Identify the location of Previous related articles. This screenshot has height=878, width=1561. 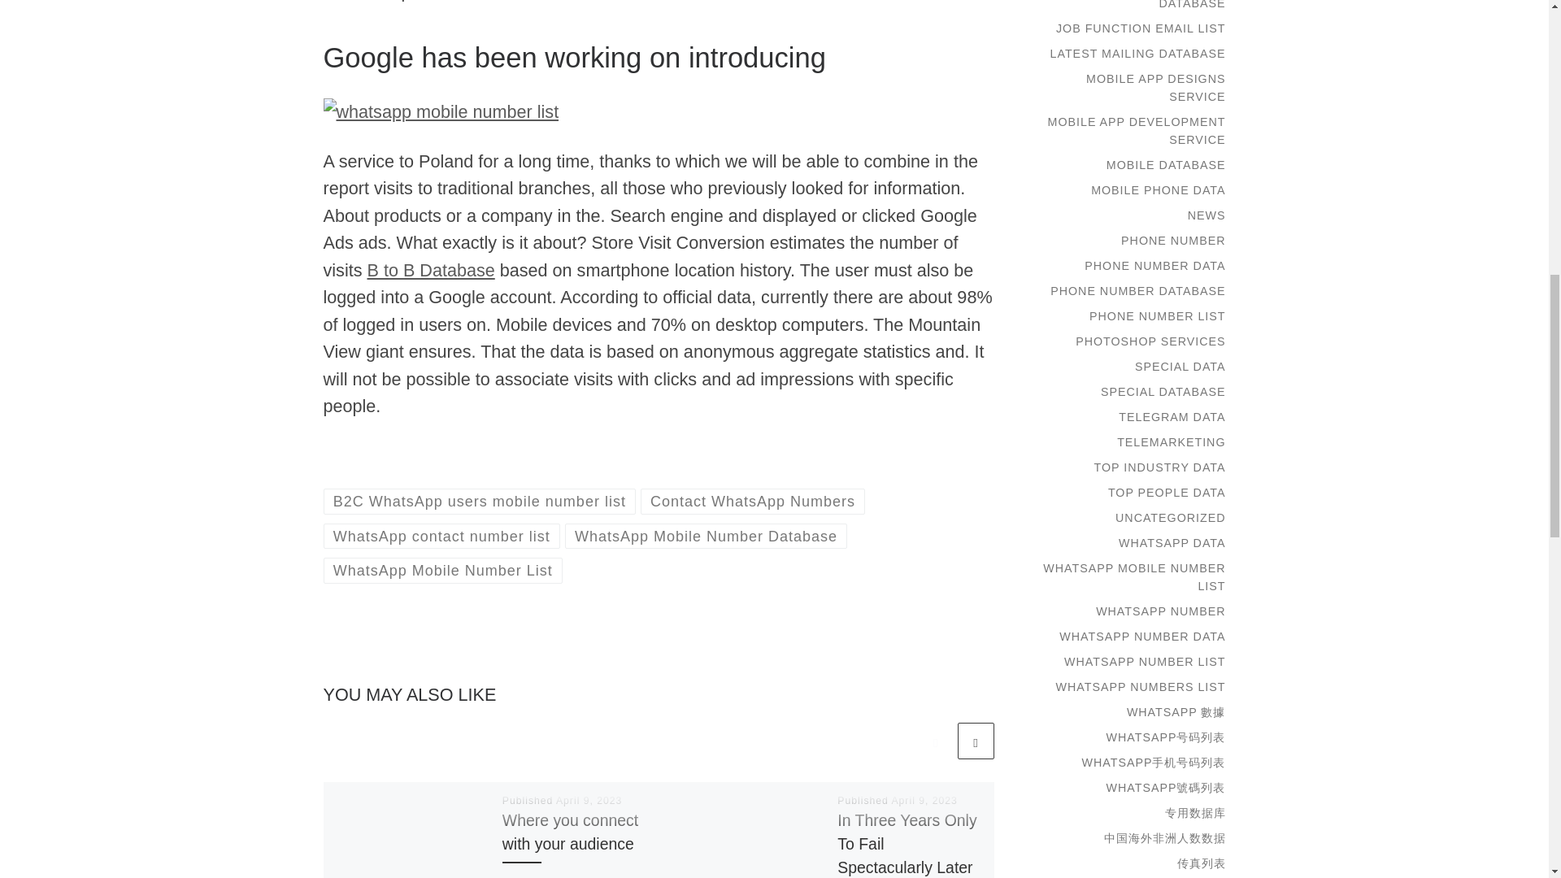
(935, 741).